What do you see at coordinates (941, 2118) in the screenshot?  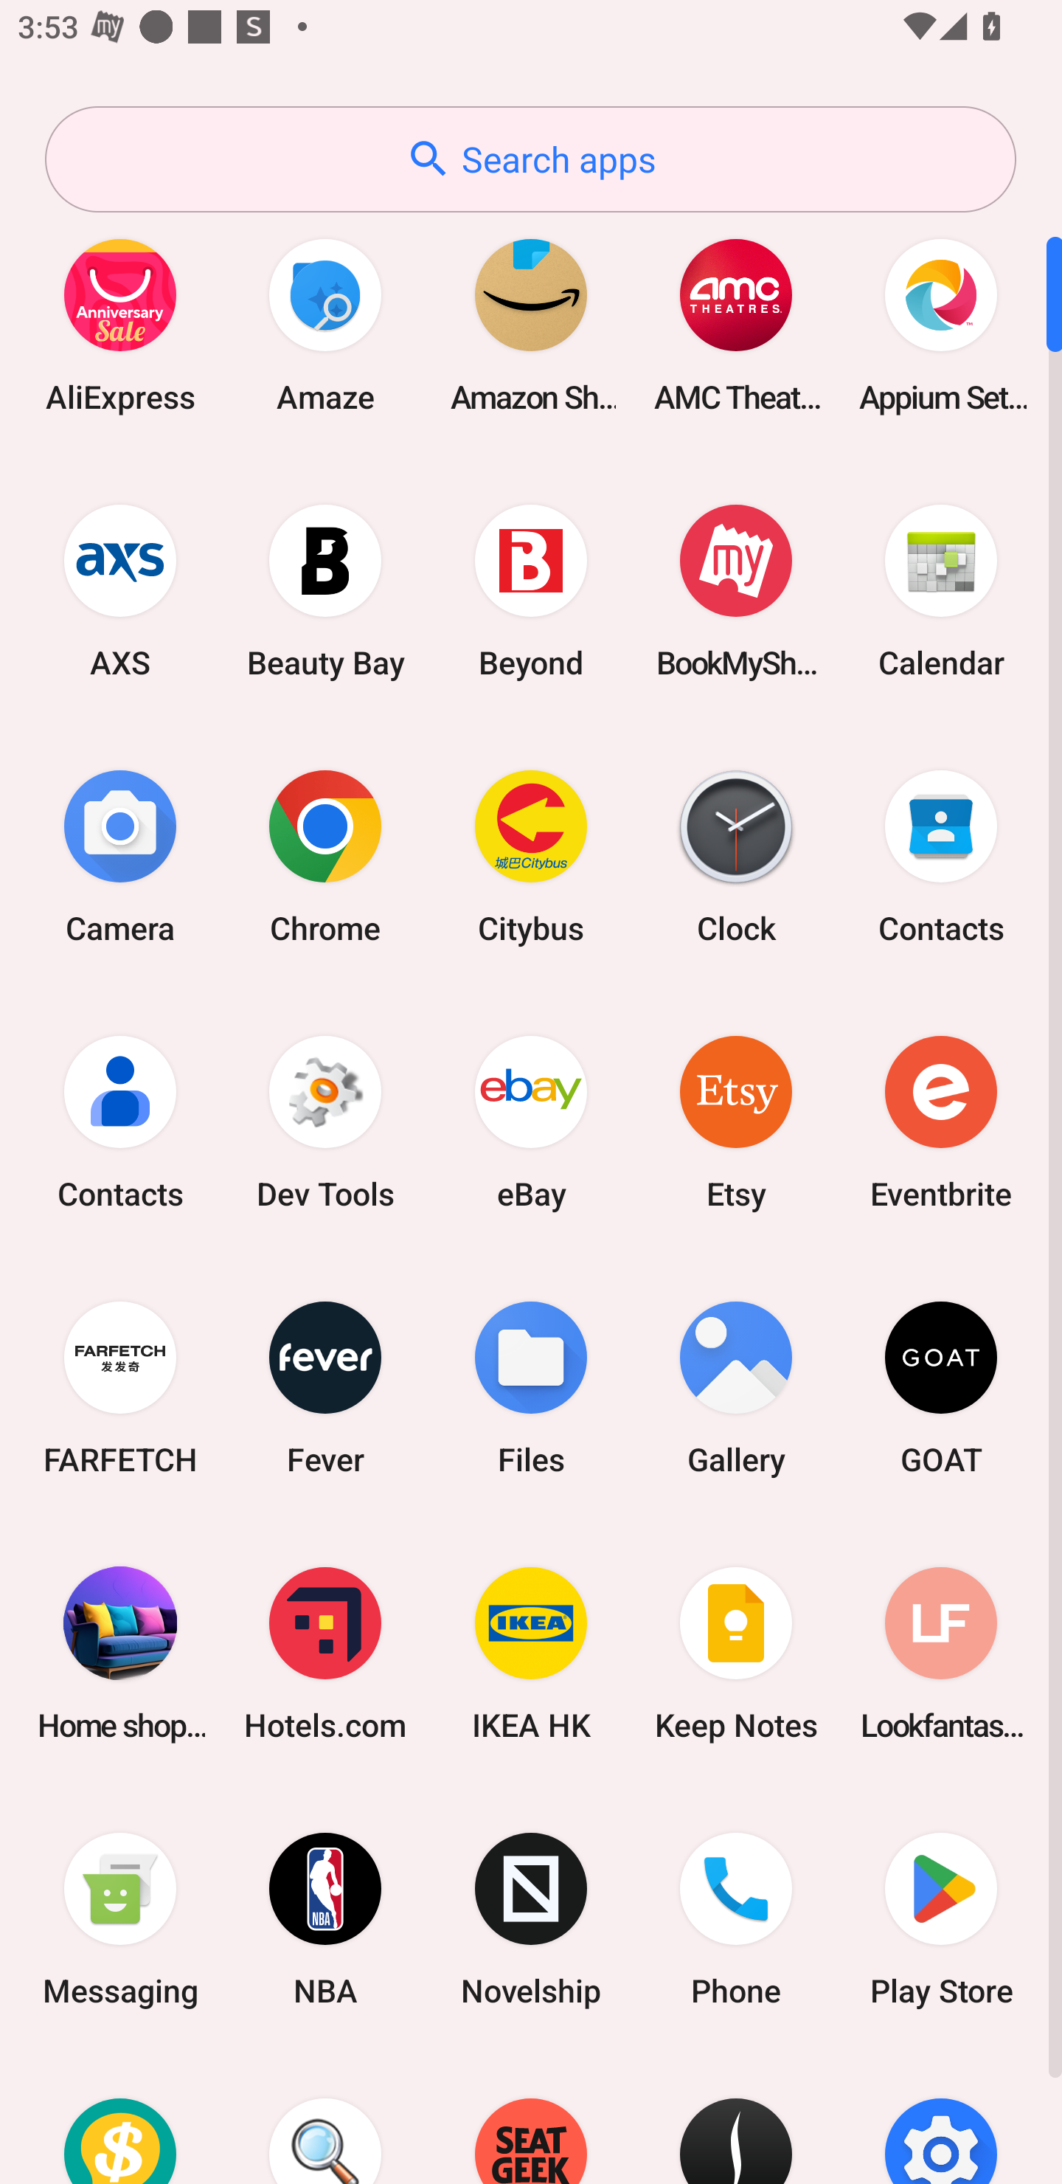 I see `Settings` at bounding box center [941, 2118].